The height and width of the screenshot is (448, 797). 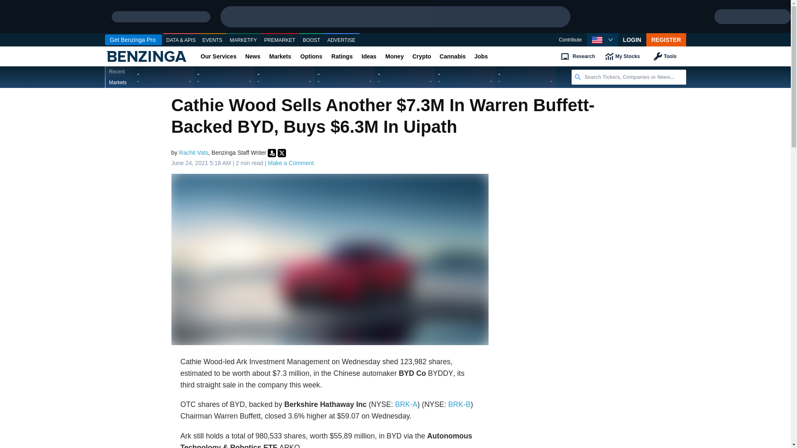 I want to click on PREMARKET, so click(x=280, y=40).